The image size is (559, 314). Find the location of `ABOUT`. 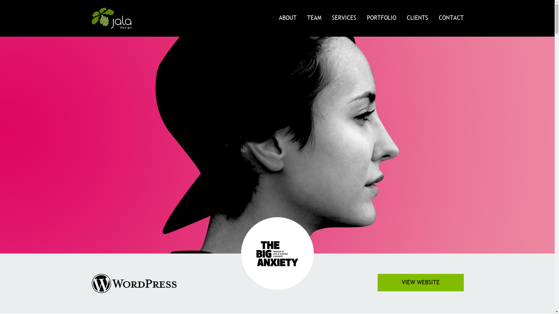

ABOUT is located at coordinates (288, 18).